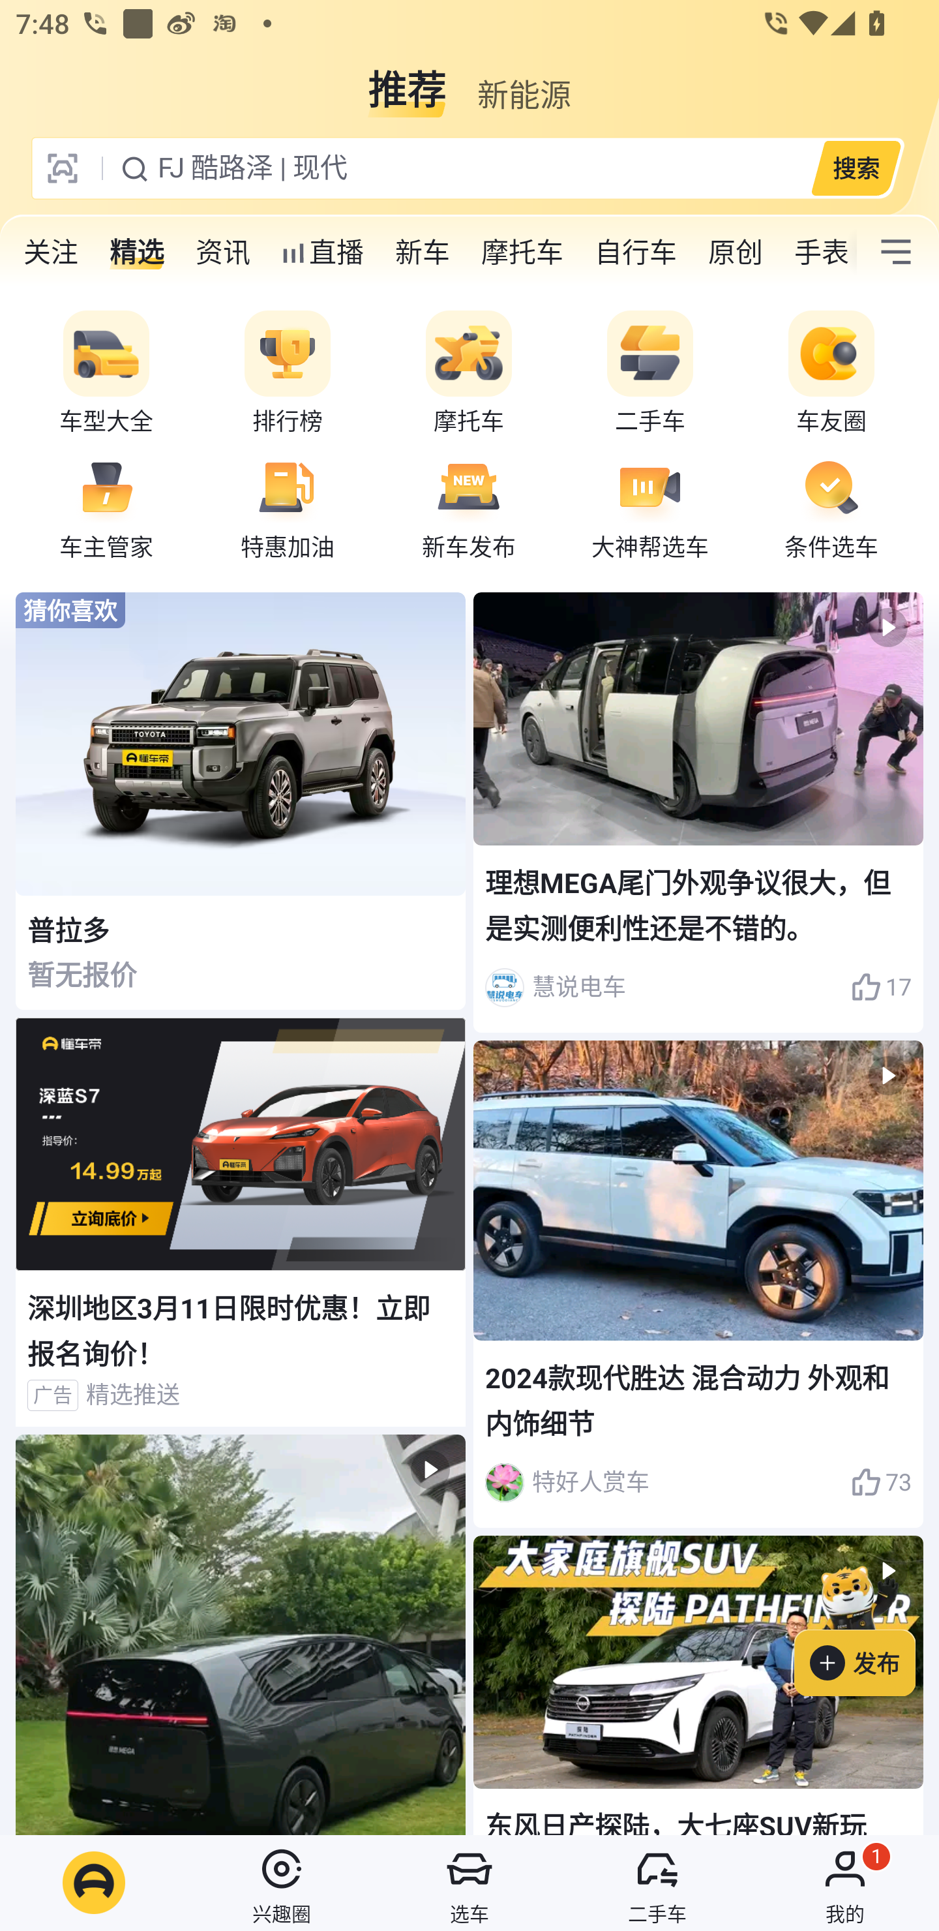  What do you see at coordinates (736, 252) in the screenshot?
I see `原创` at bounding box center [736, 252].